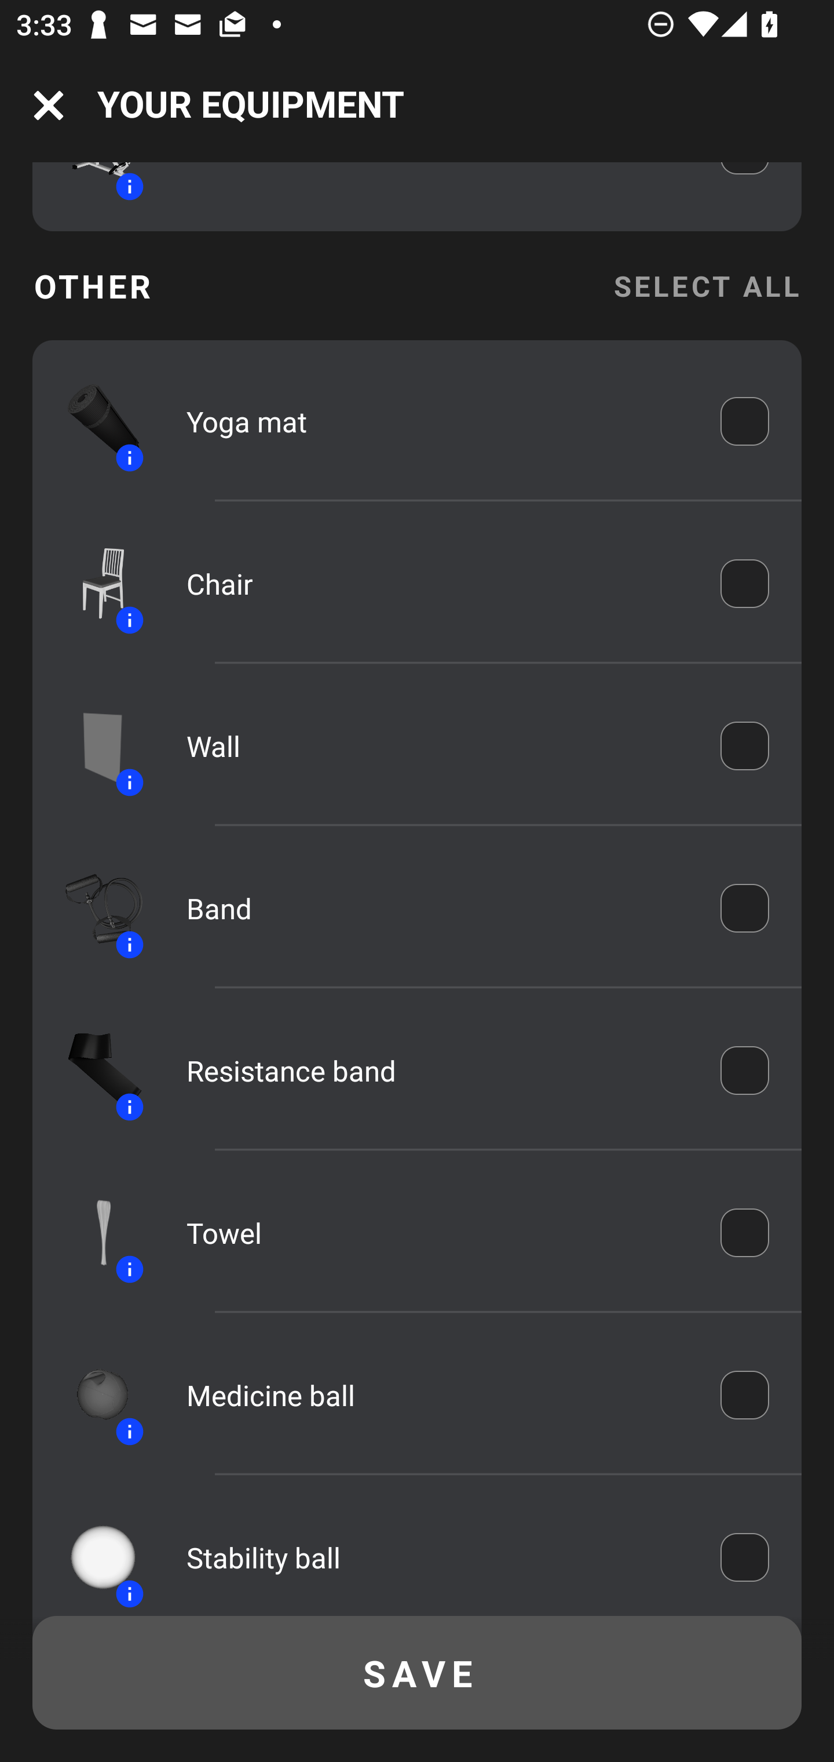 The image size is (834, 1762). Describe the element at coordinates (437, 908) in the screenshot. I see `Band` at that location.